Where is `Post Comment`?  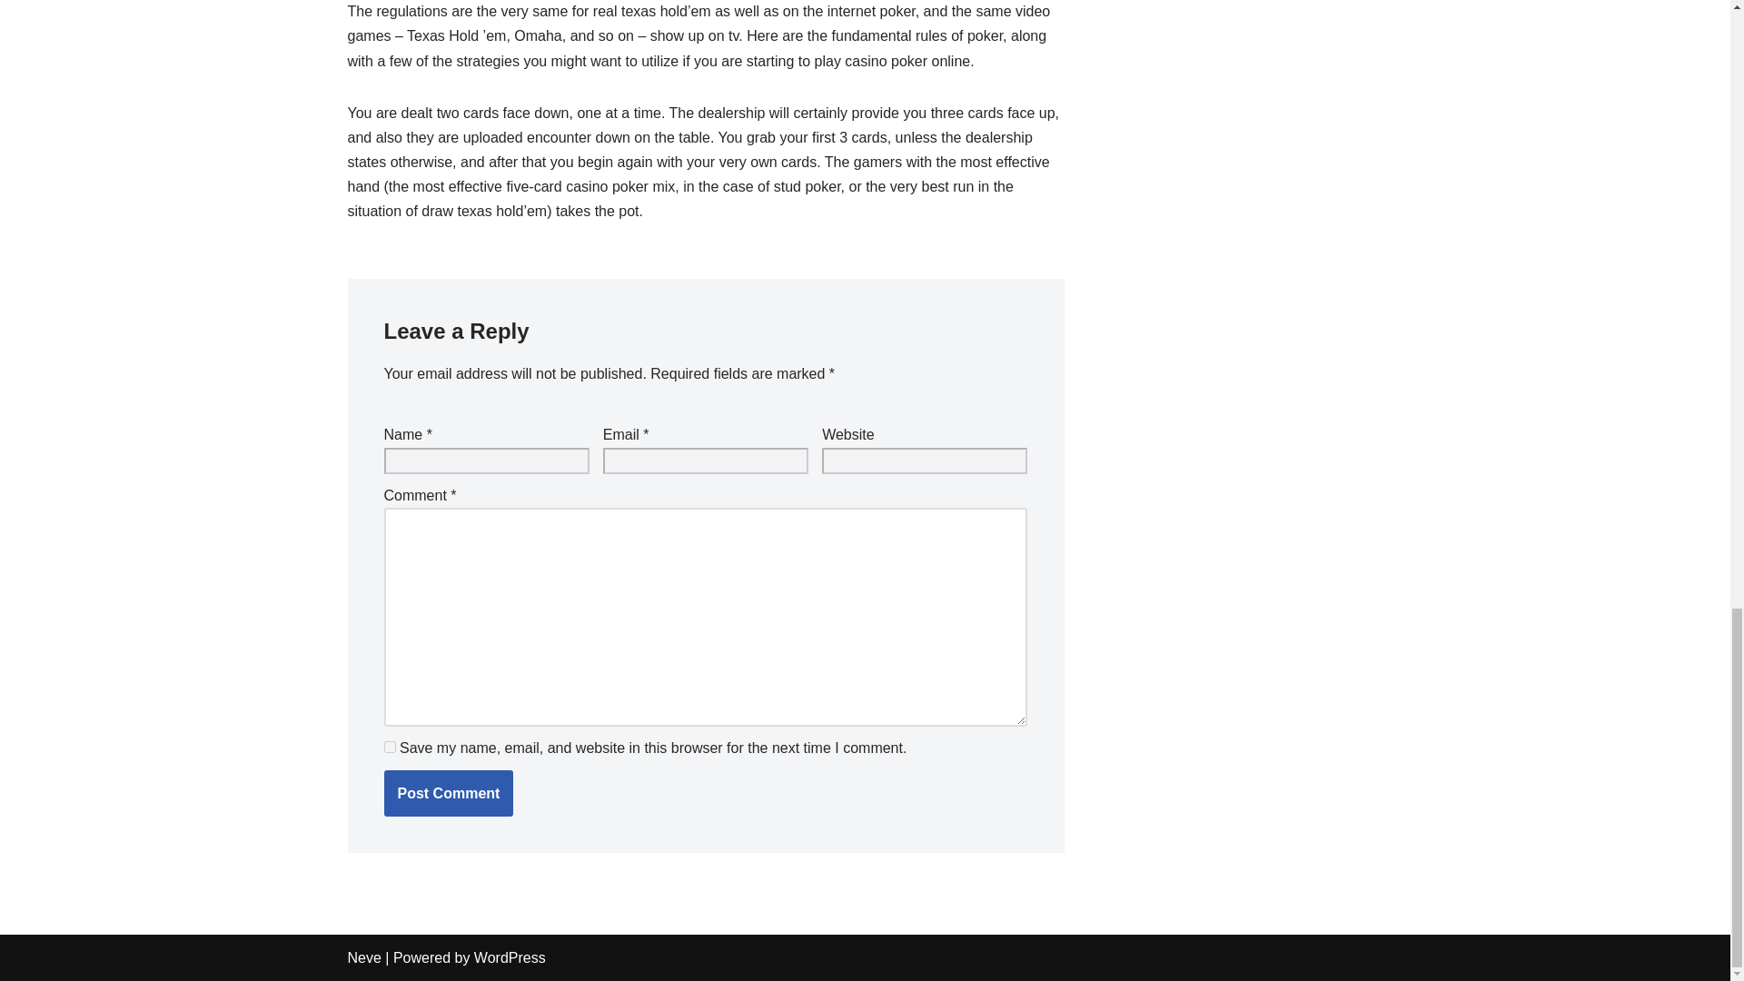 Post Comment is located at coordinates (448, 793).